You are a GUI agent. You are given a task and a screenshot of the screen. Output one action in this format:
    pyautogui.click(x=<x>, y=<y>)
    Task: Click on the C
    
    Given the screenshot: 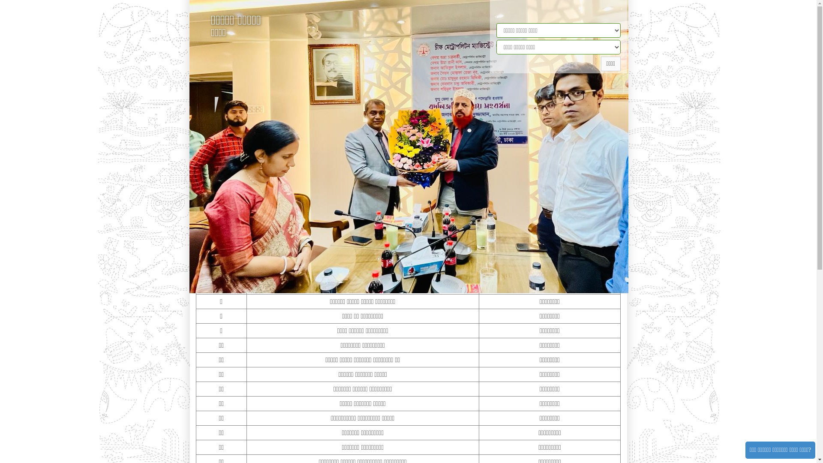 What is the action you would take?
    pyautogui.click(x=277, y=126)
    